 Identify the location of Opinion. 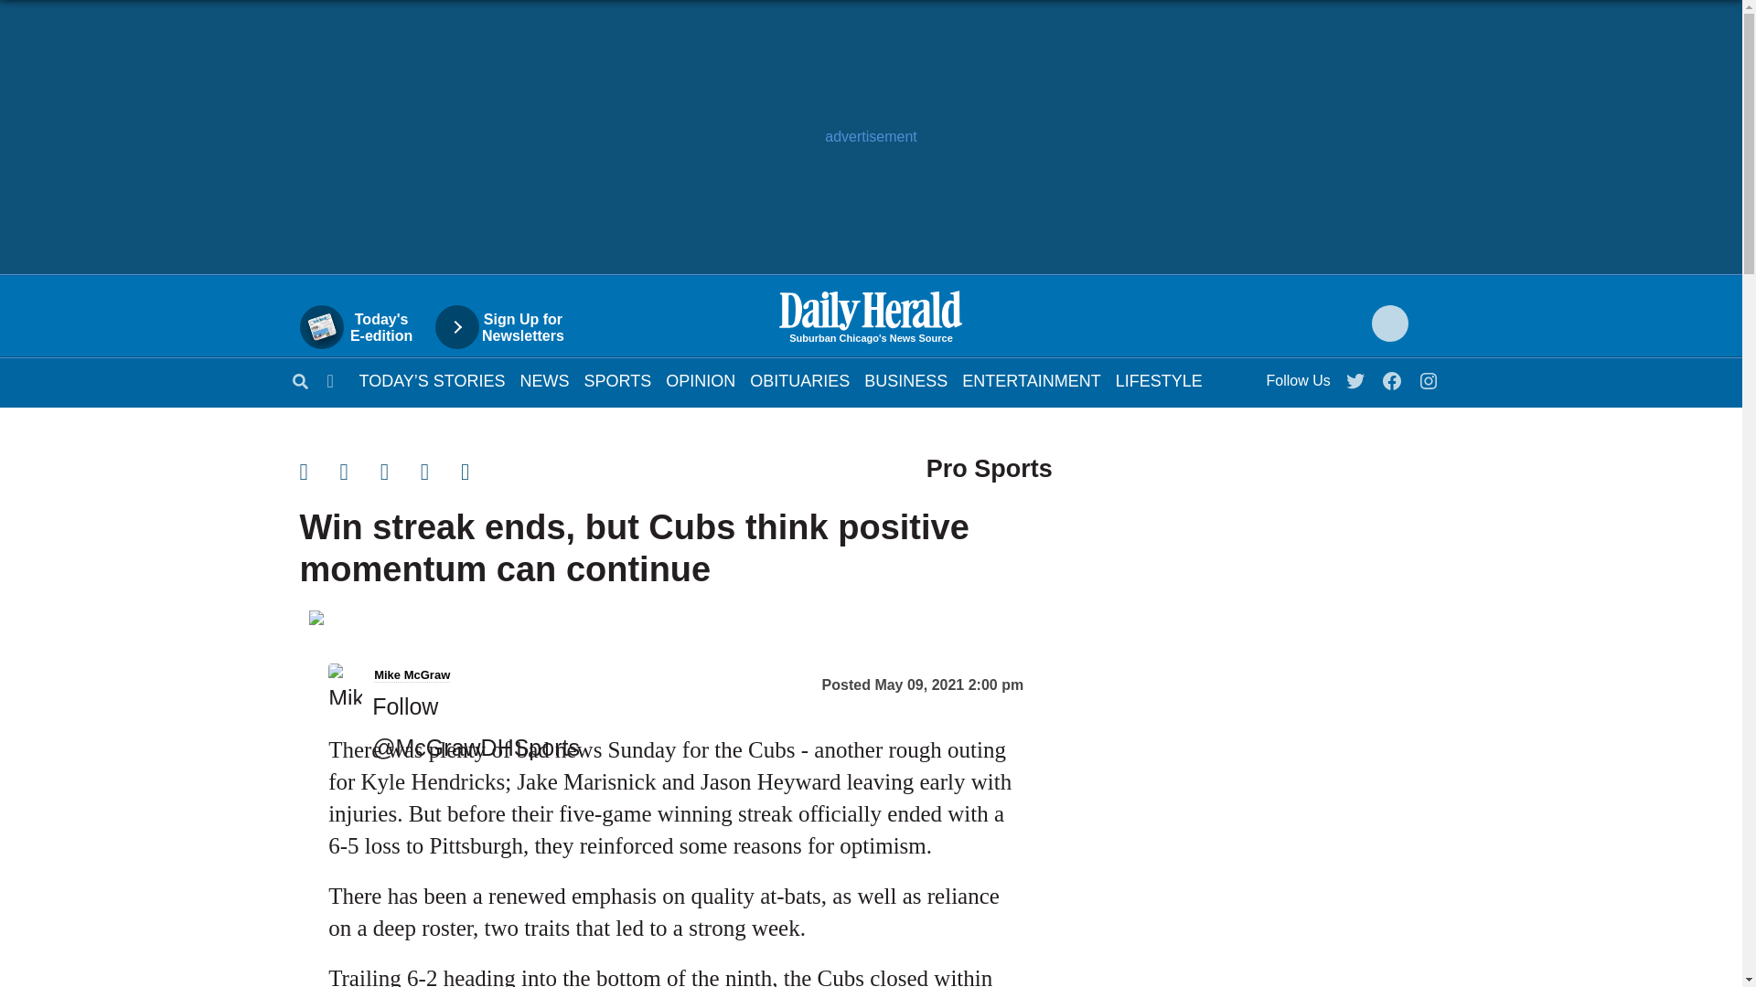
(799, 380).